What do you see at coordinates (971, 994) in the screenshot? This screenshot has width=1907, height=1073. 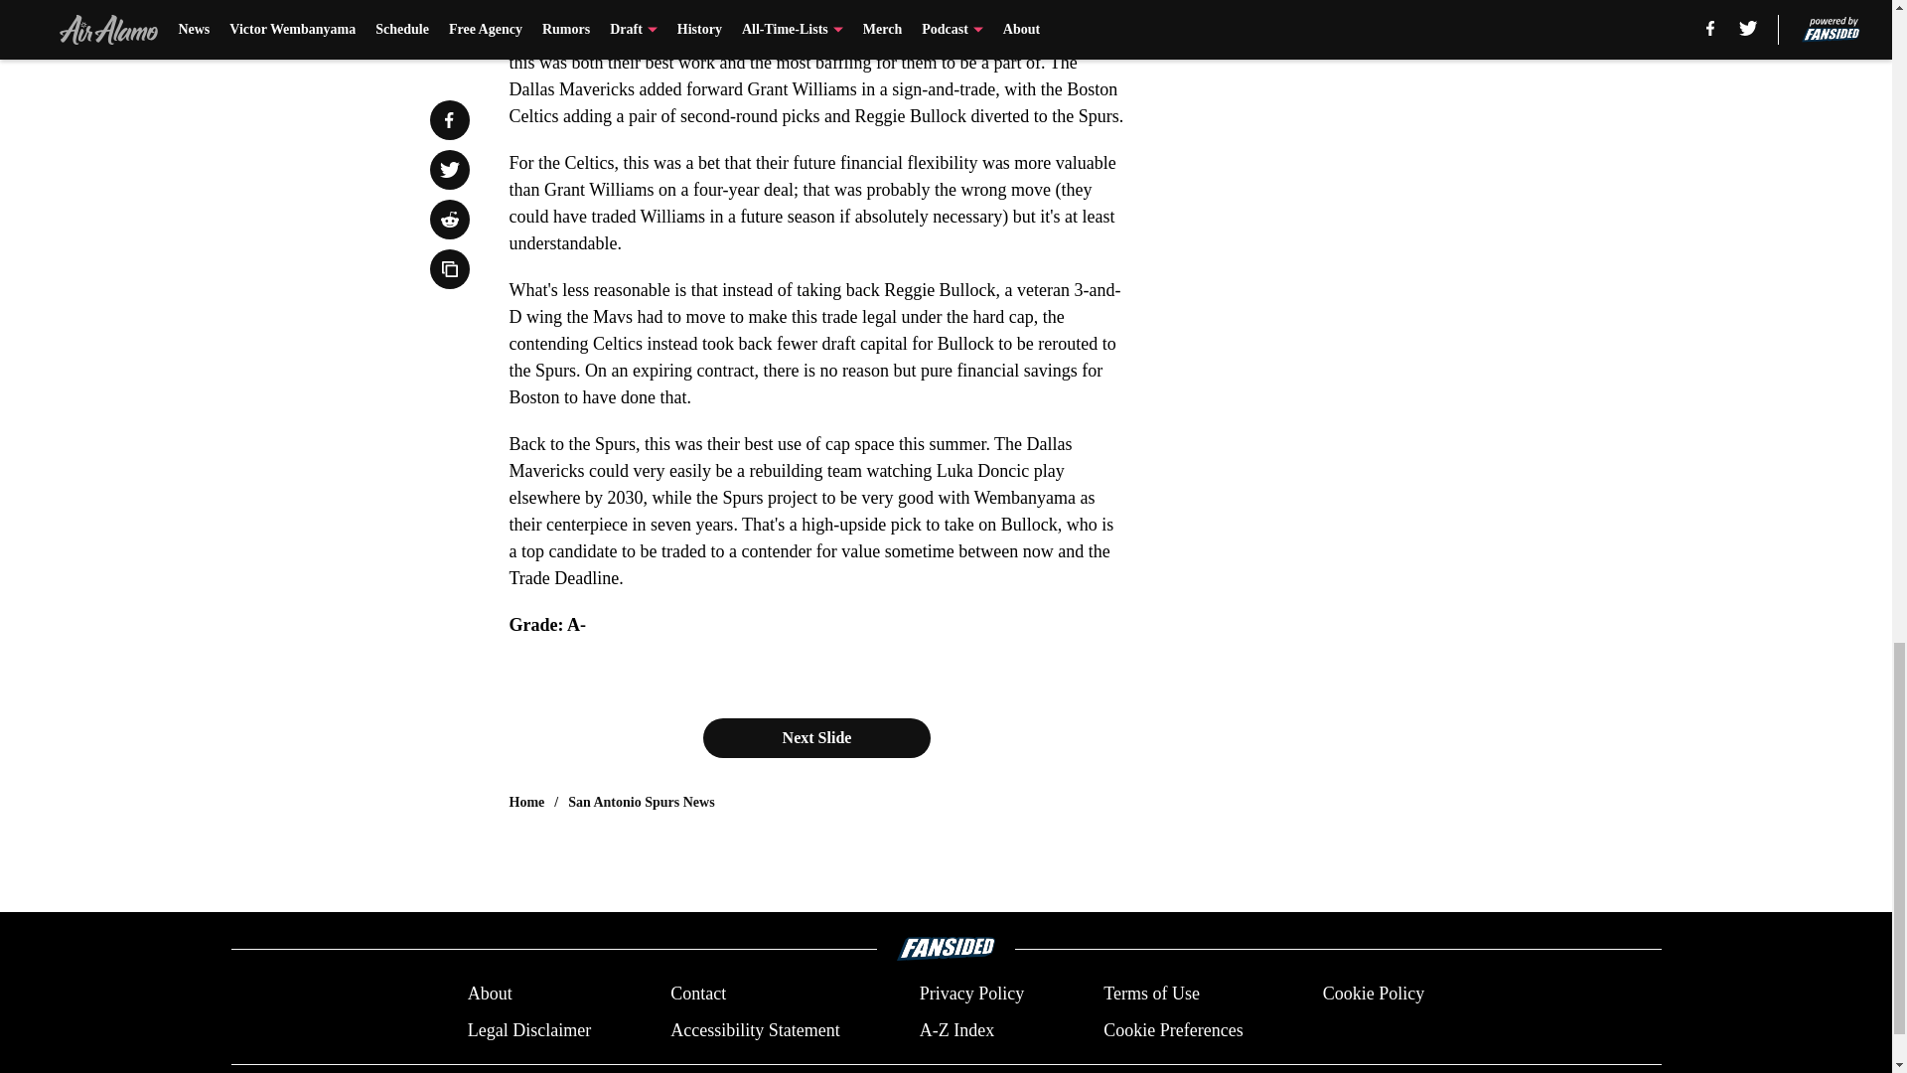 I see `Privacy Policy` at bounding box center [971, 994].